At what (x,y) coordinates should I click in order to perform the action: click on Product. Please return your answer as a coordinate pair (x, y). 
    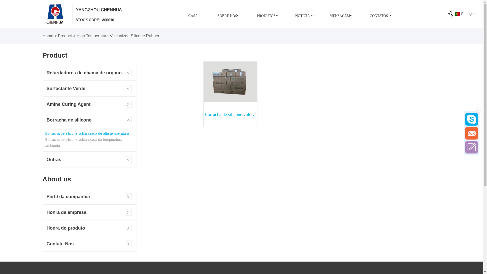
    Looking at the image, I should click on (65, 36).